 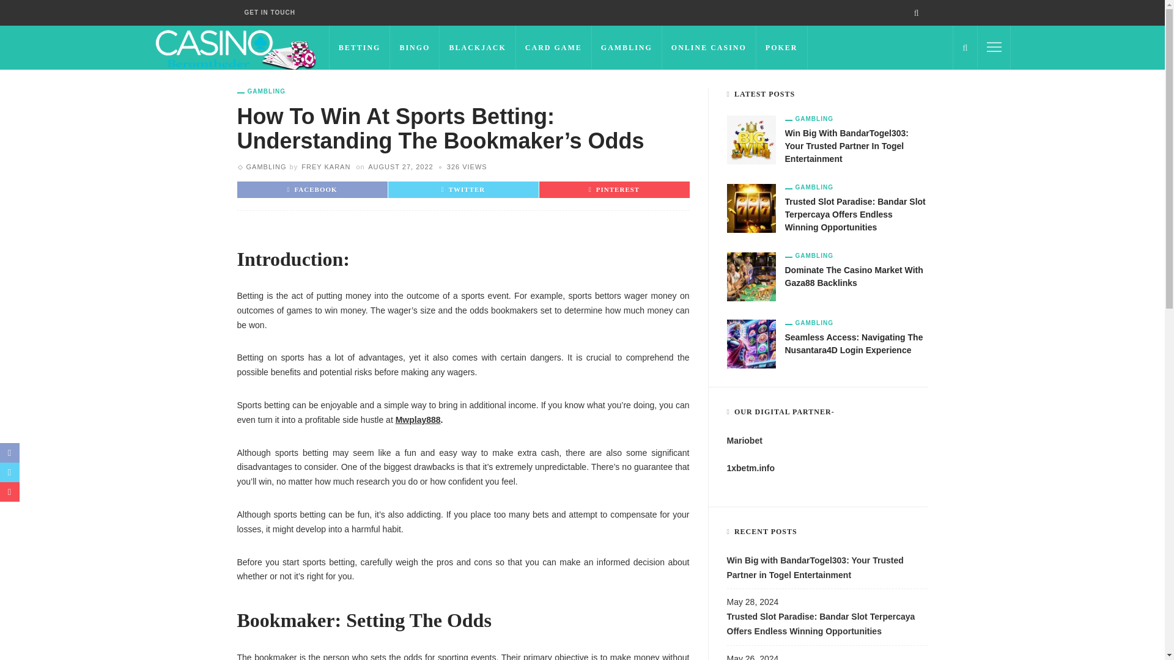 What do you see at coordinates (626, 48) in the screenshot?
I see `GAMBLING` at bounding box center [626, 48].